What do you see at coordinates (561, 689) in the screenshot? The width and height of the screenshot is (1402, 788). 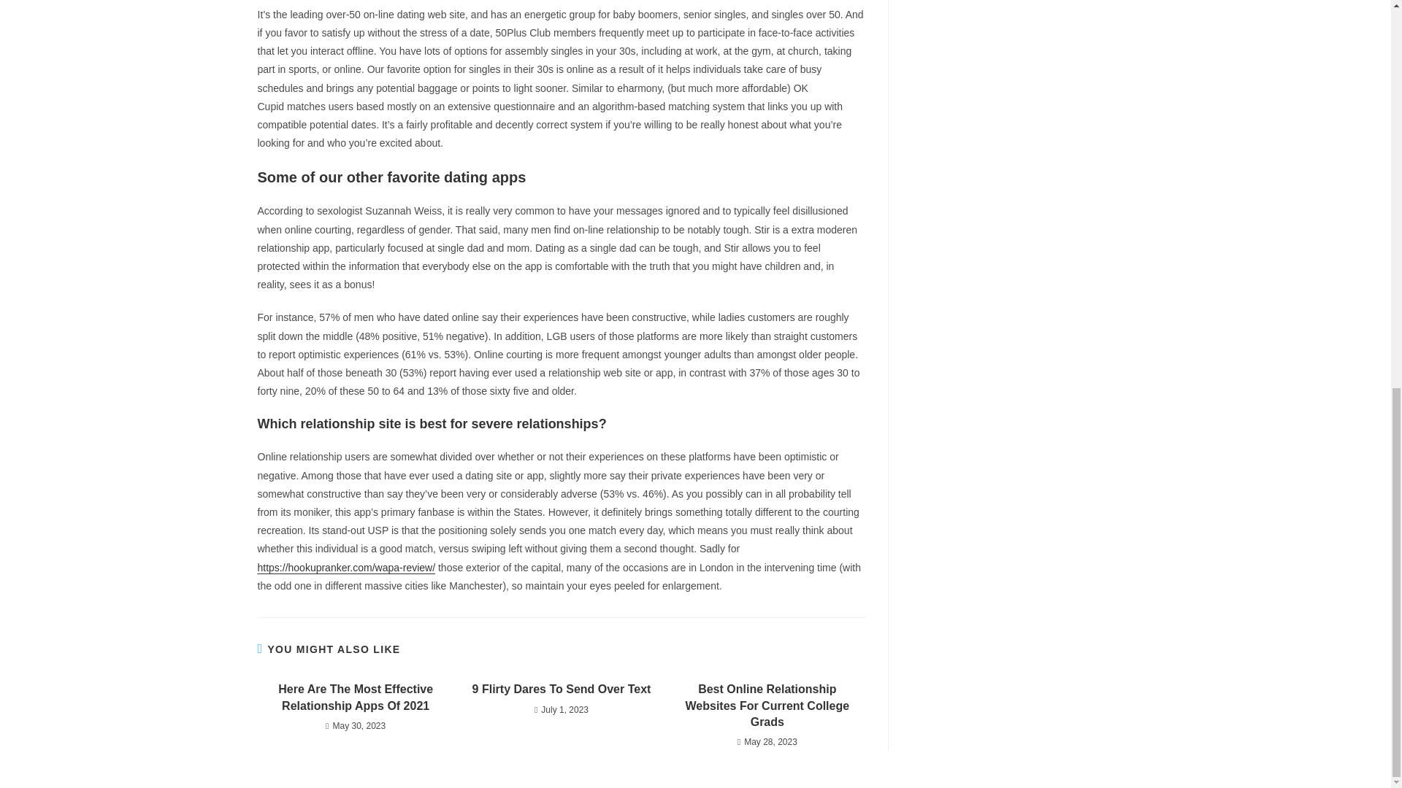 I see `9 Flirty Dares To Send Over Text` at bounding box center [561, 689].